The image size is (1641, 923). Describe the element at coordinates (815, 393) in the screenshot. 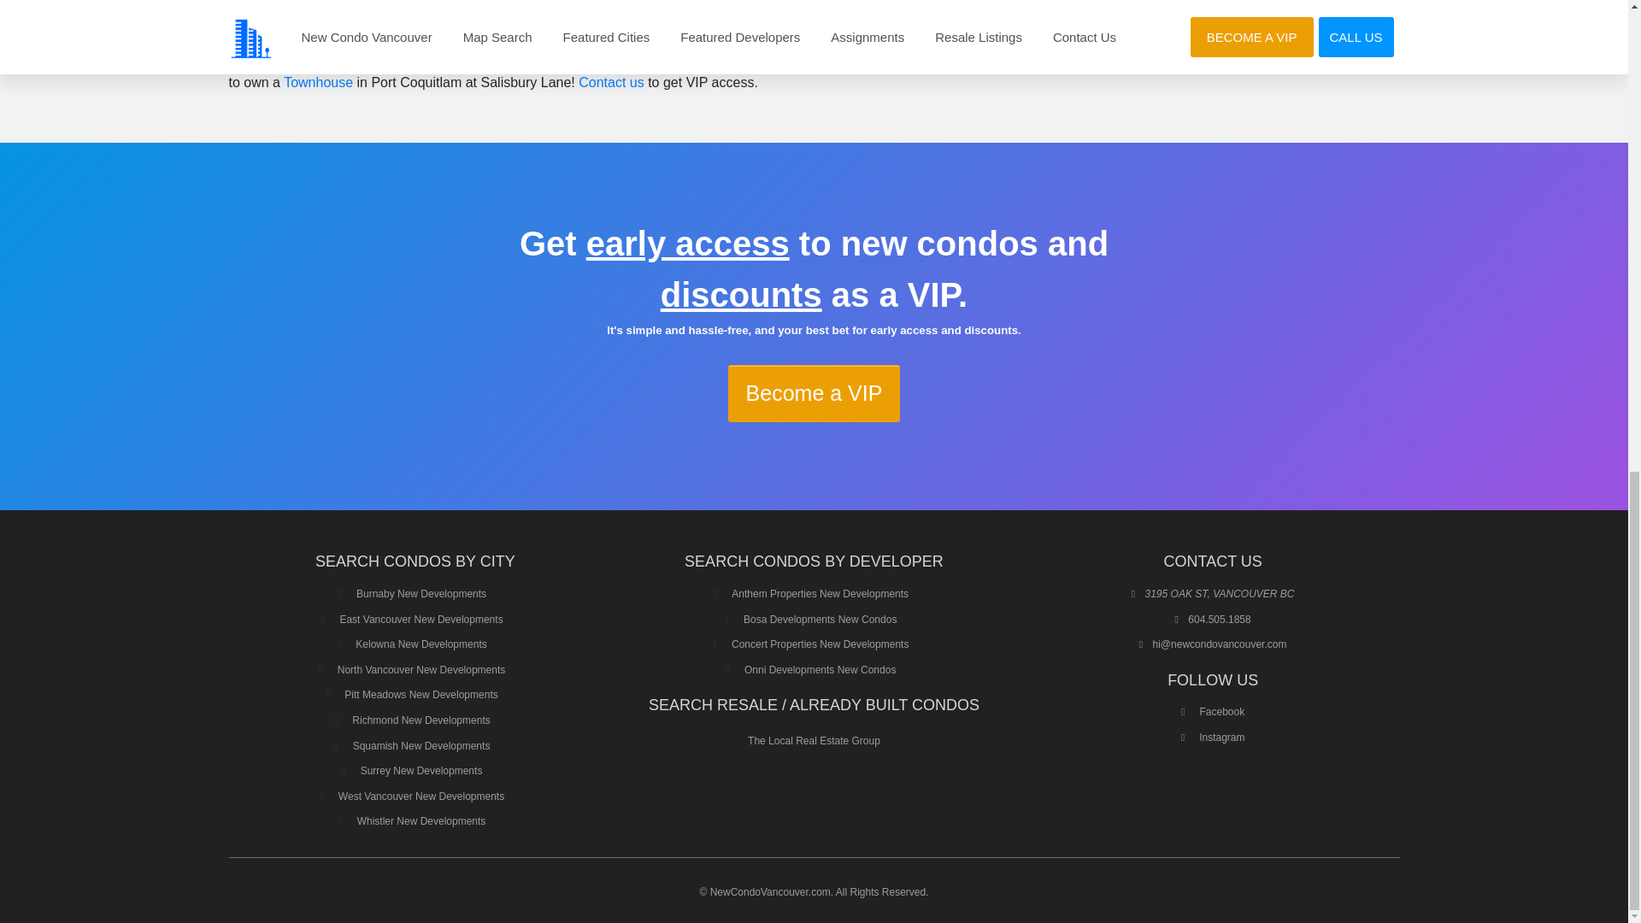

I see `Become a VIP` at that location.